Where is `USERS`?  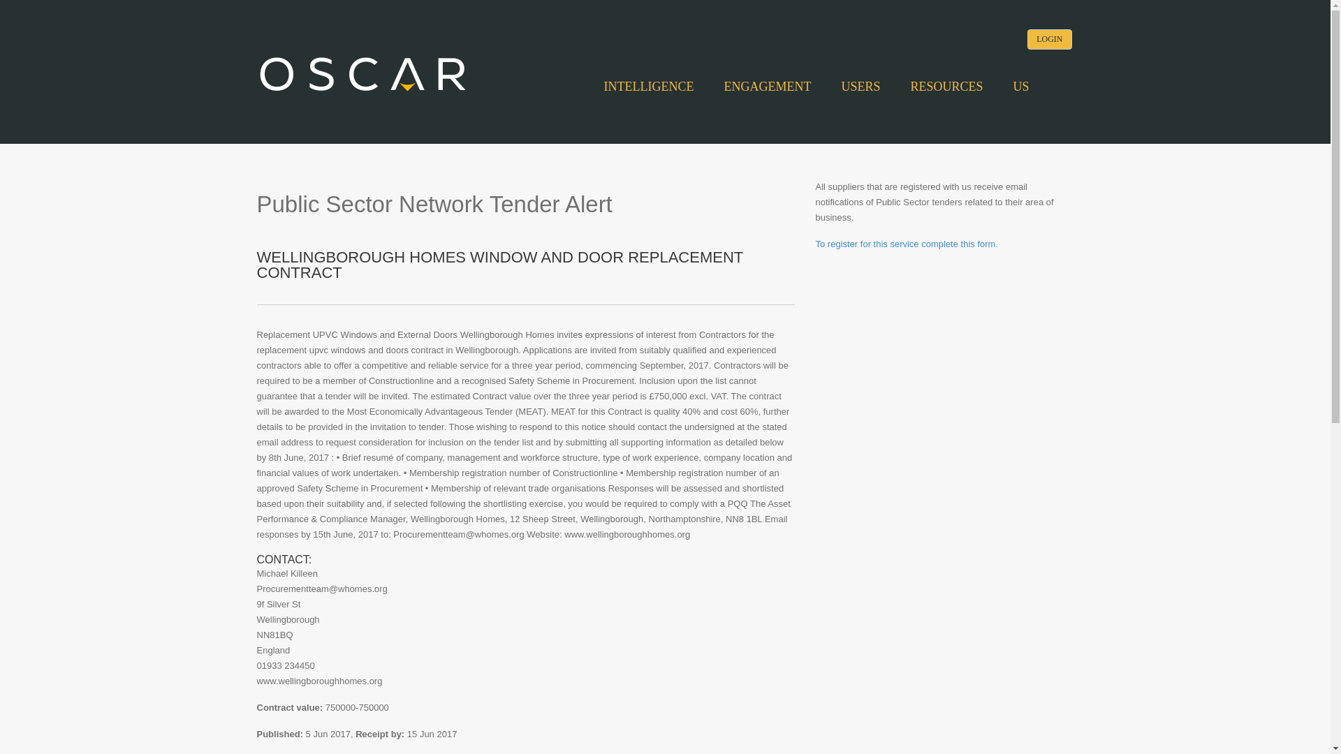
USERS is located at coordinates (860, 87).